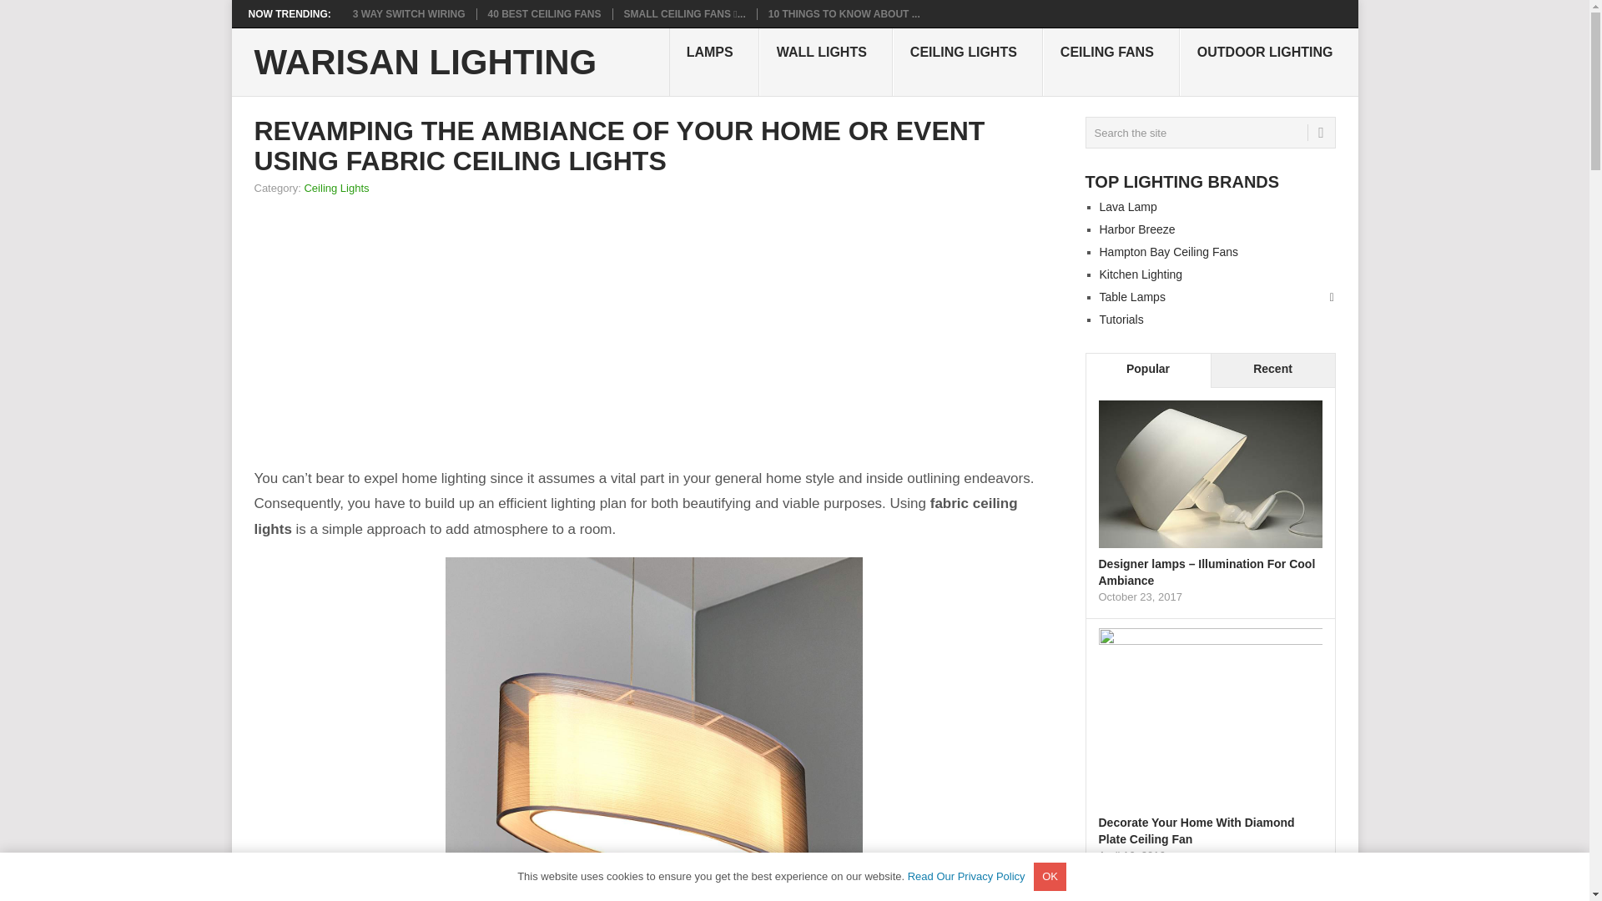 The height and width of the screenshot is (901, 1602). What do you see at coordinates (844, 13) in the screenshot?
I see `10 THINGS TO KNOW ABOUT ...` at bounding box center [844, 13].